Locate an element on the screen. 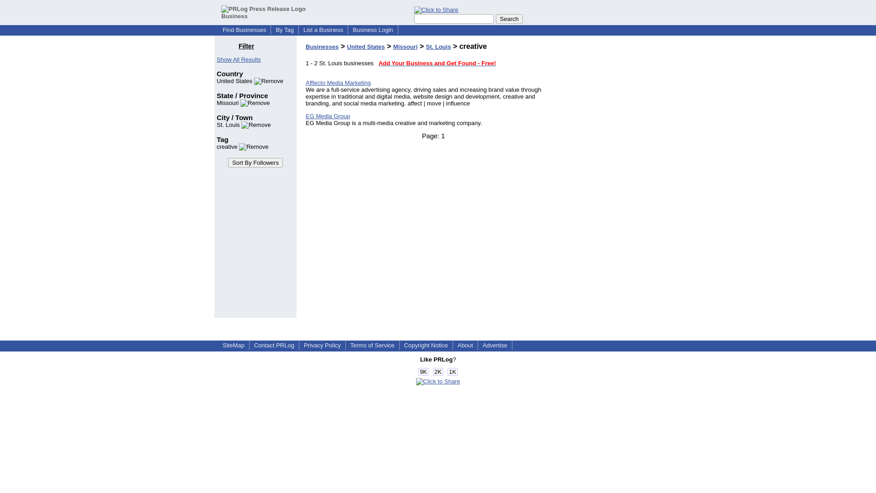 Image resolution: width=876 pixels, height=493 pixels. SiteMap is located at coordinates (234, 345).